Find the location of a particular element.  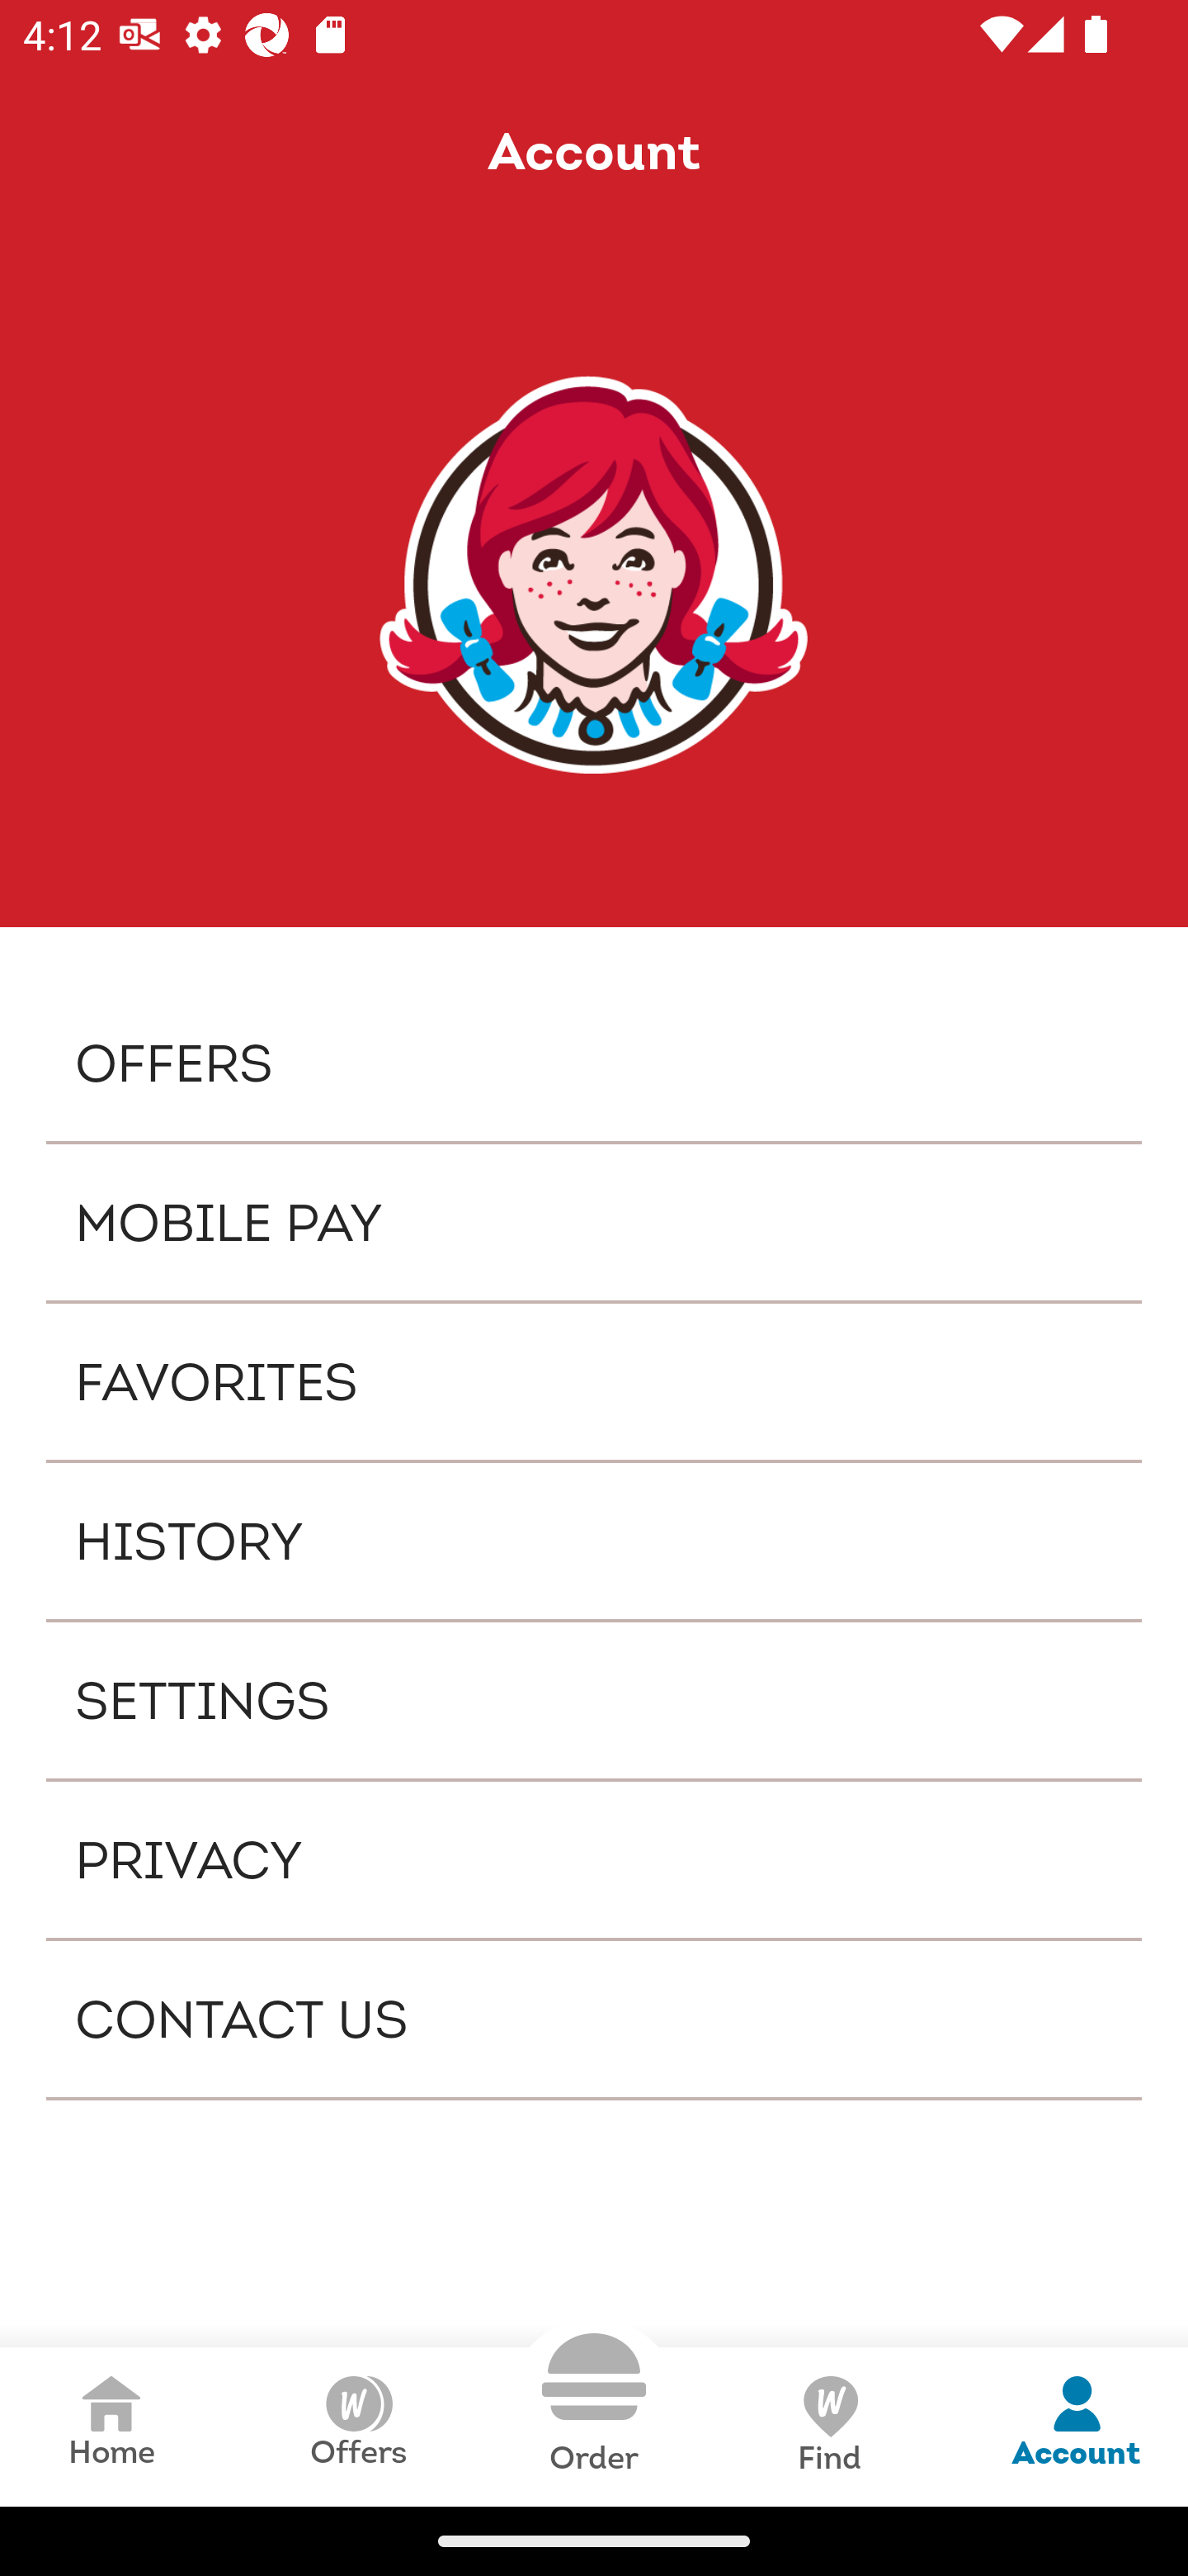

Rewards,2 of 5 Offers Offers is located at coordinates (358, 2426).